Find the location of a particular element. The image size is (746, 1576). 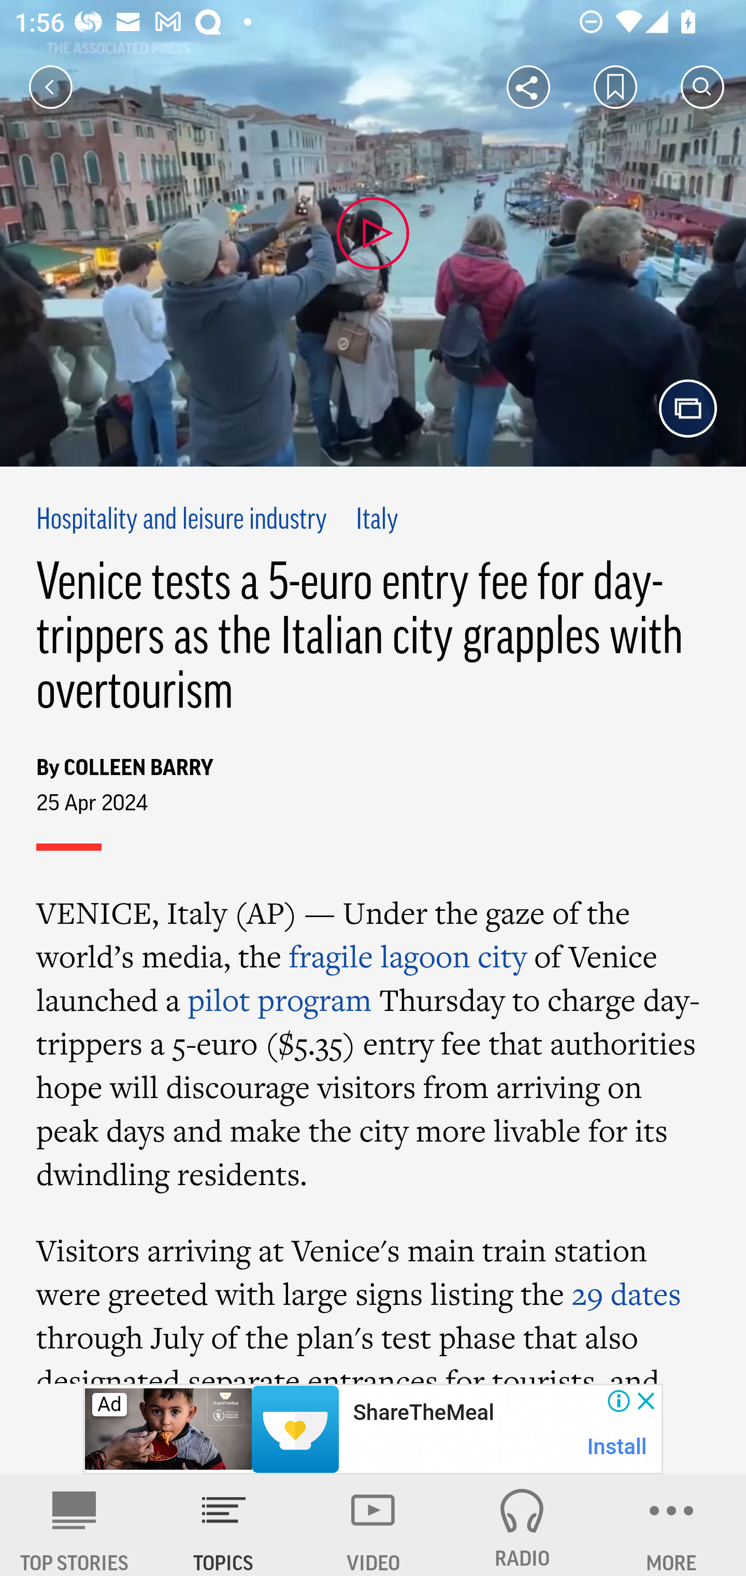

MORE is located at coordinates (671, 1525).